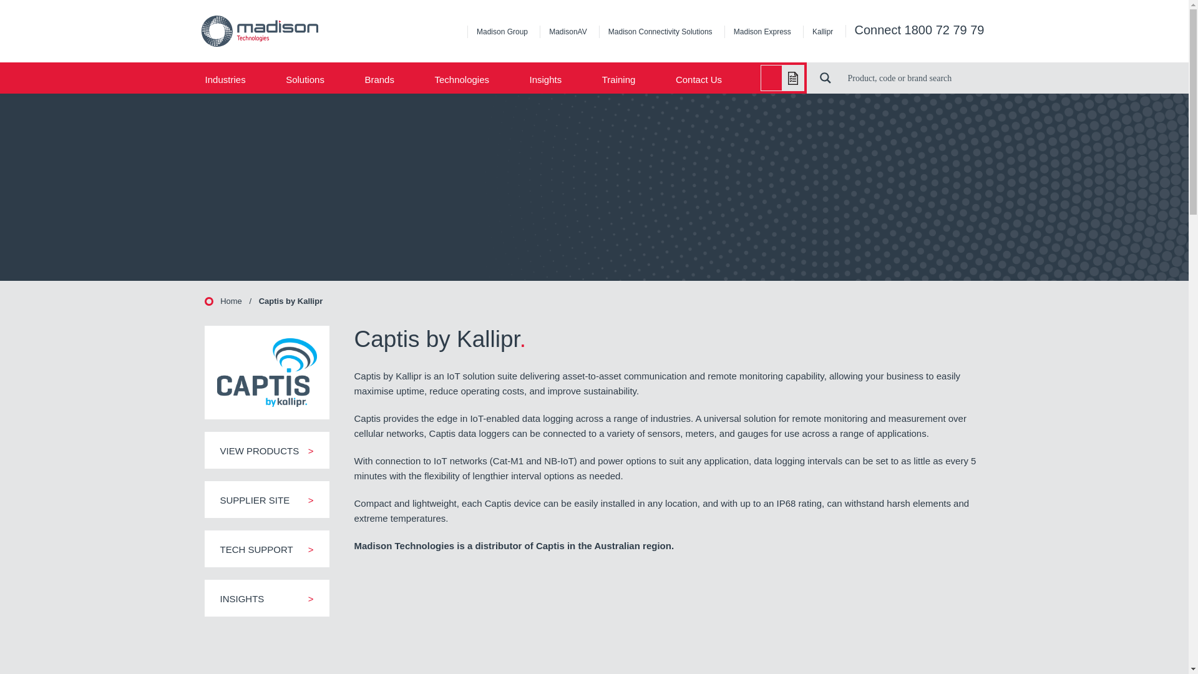  Describe the element at coordinates (762, 32) in the screenshot. I see `Madison Express` at that location.